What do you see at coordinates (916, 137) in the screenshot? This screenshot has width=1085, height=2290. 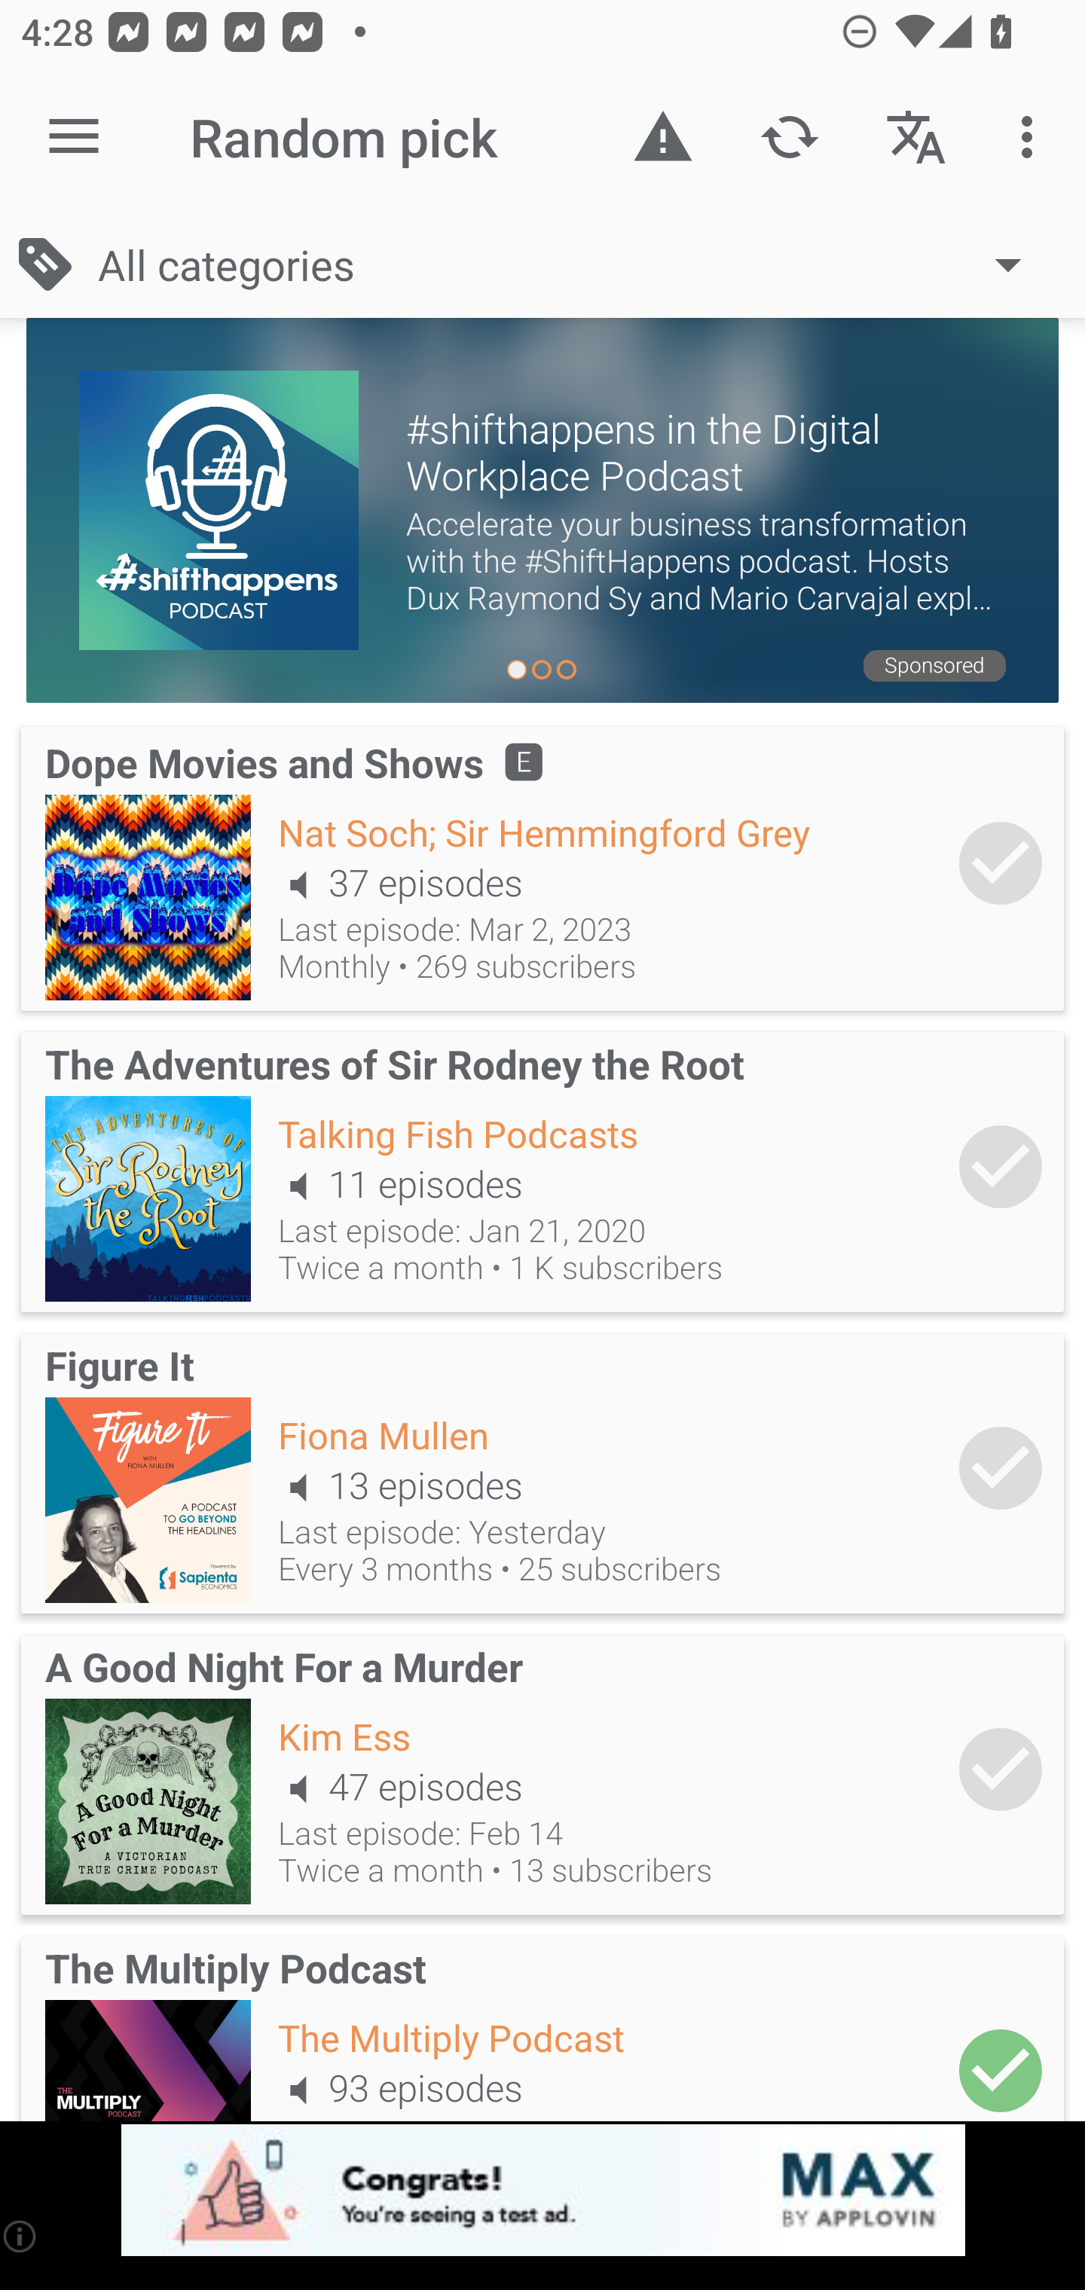 I see `Podcast languages` at bounding box center [916, 137].